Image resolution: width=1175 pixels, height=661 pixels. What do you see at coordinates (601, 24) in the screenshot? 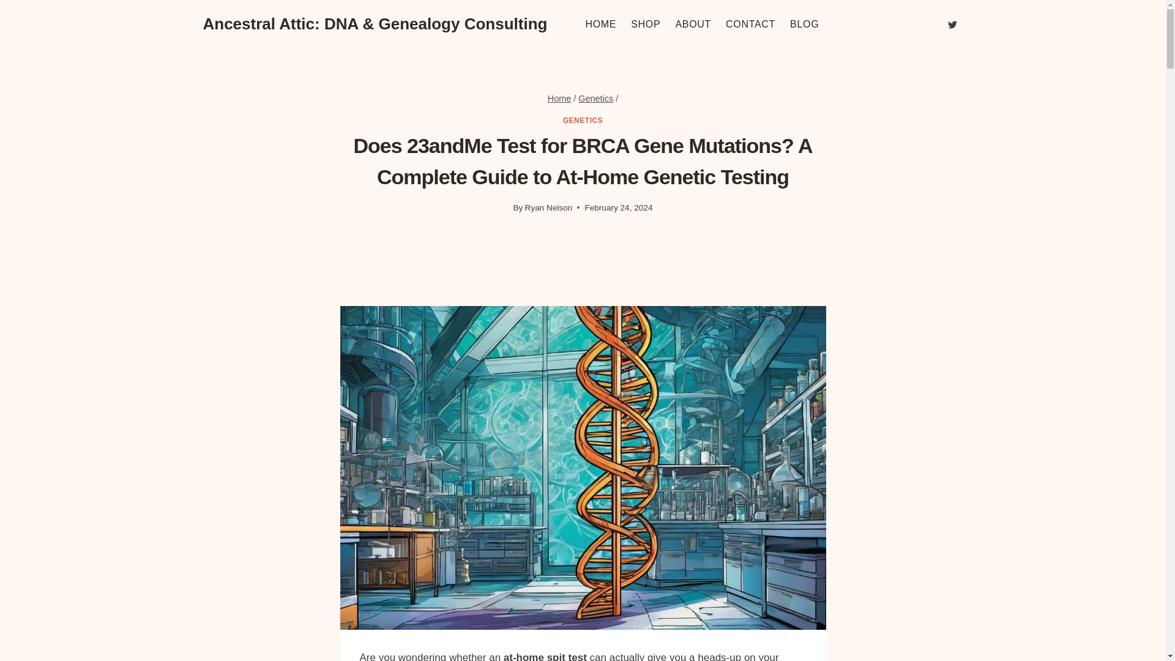
I see `HOME` at bounding box center [601, 24].